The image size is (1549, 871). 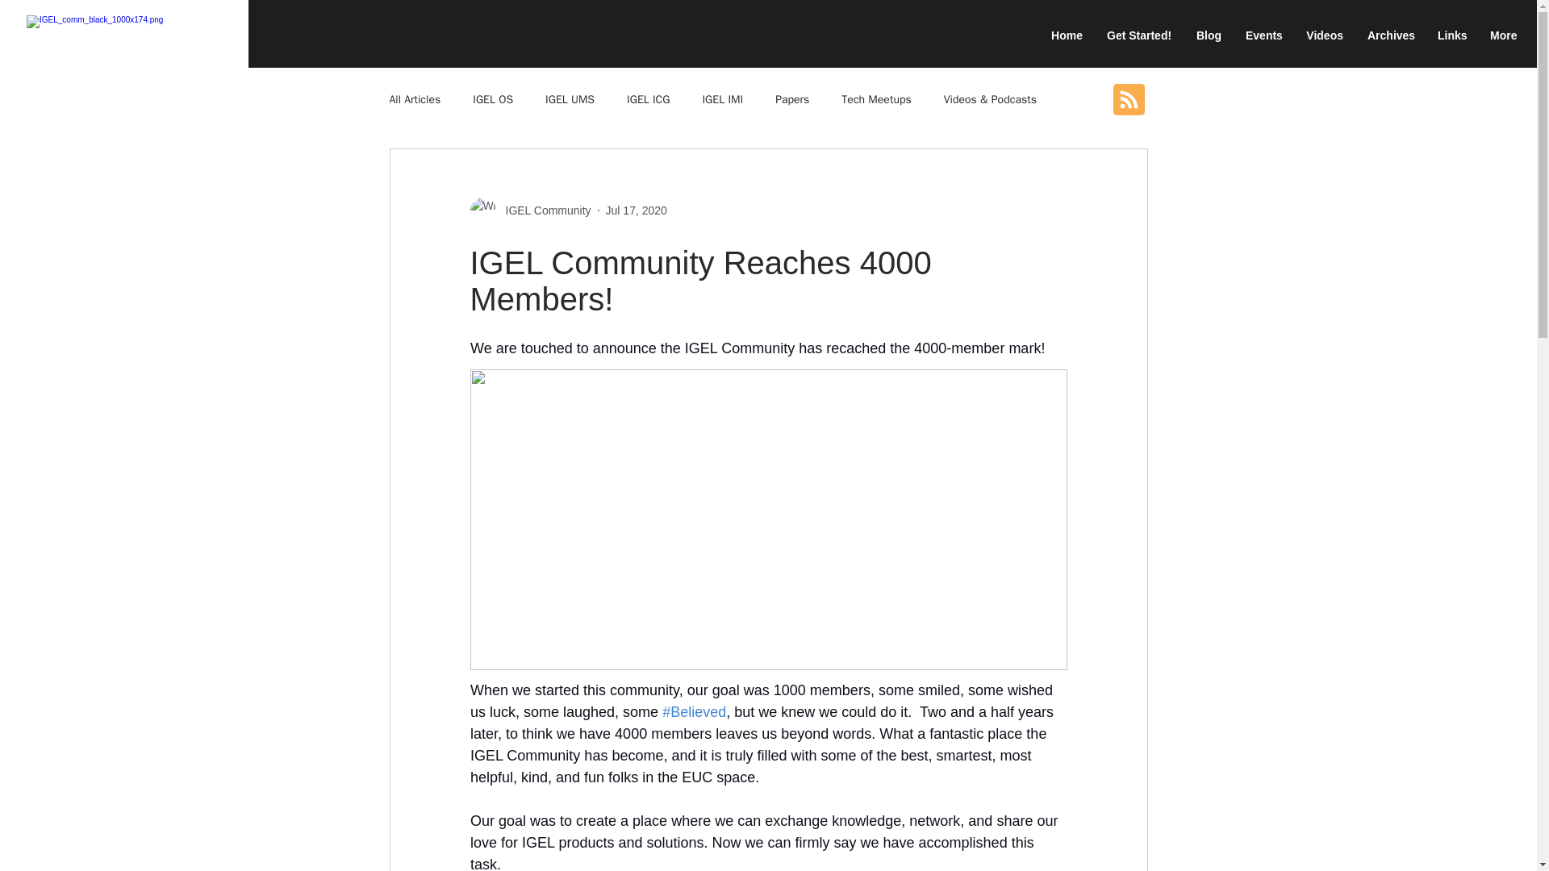 I want to click on IGEL IMI, so click(x=722, y=99).